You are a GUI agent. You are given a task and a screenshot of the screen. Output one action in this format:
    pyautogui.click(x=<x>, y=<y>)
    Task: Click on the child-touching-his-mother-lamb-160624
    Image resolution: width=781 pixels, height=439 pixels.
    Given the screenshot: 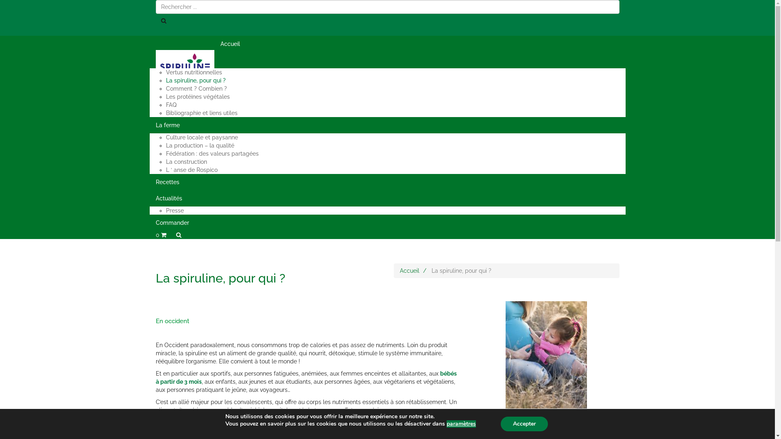 What is the action you would take?
    pyautogui.click(x=546, y=362)
    